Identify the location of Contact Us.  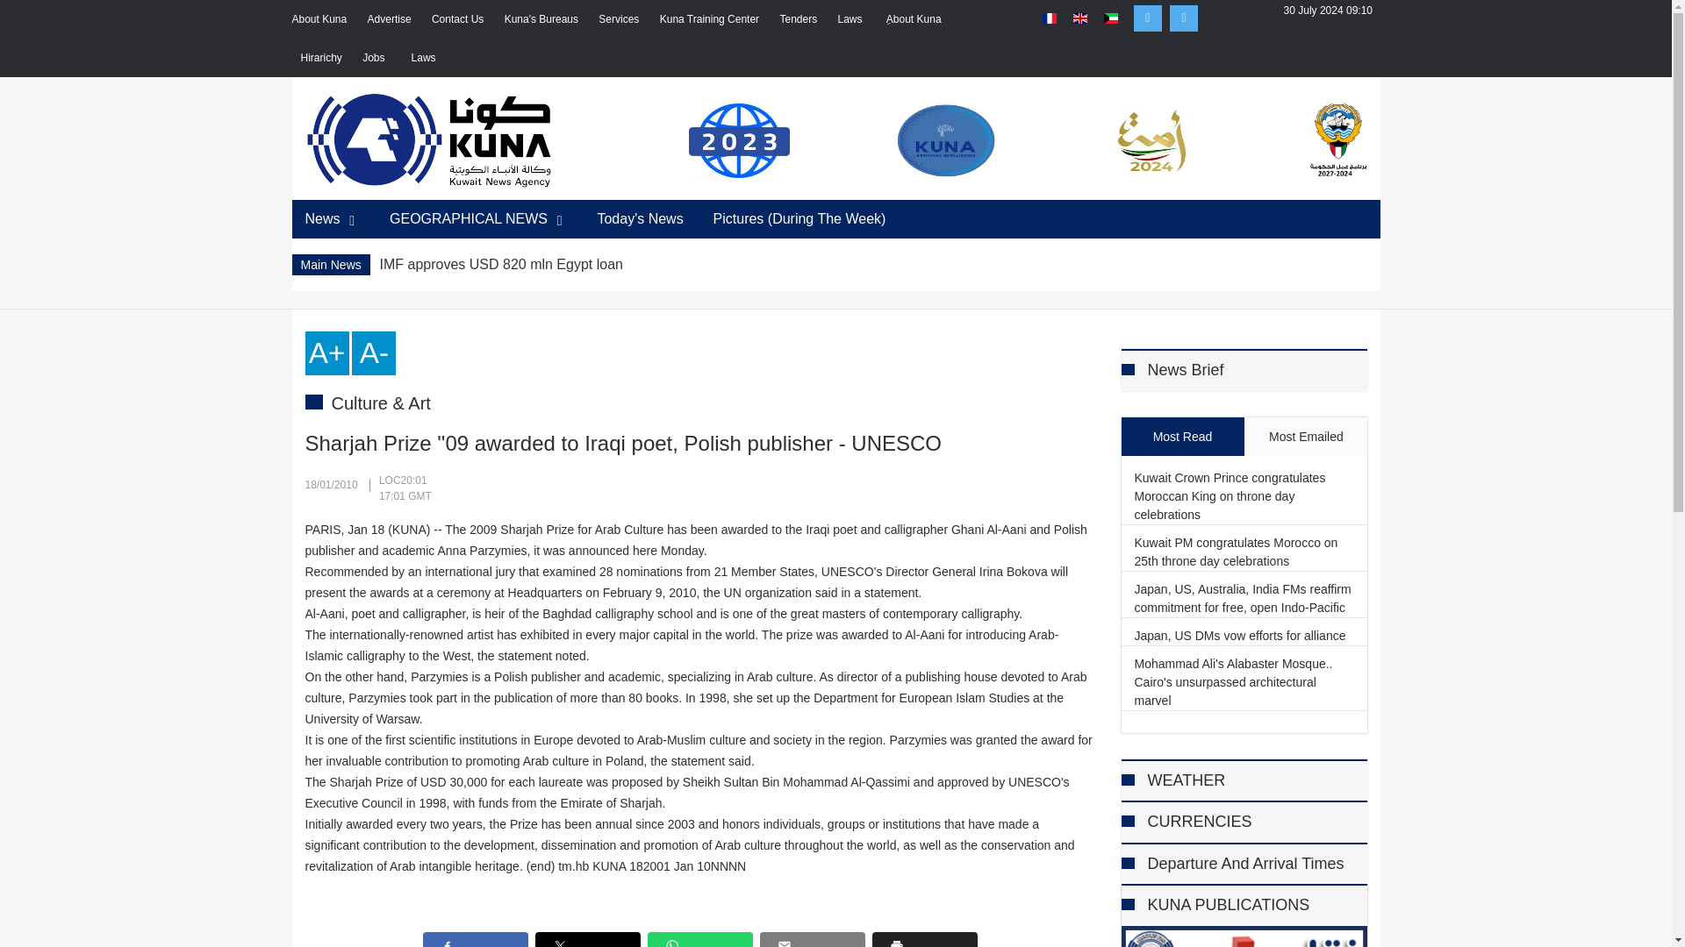
(457, 18).